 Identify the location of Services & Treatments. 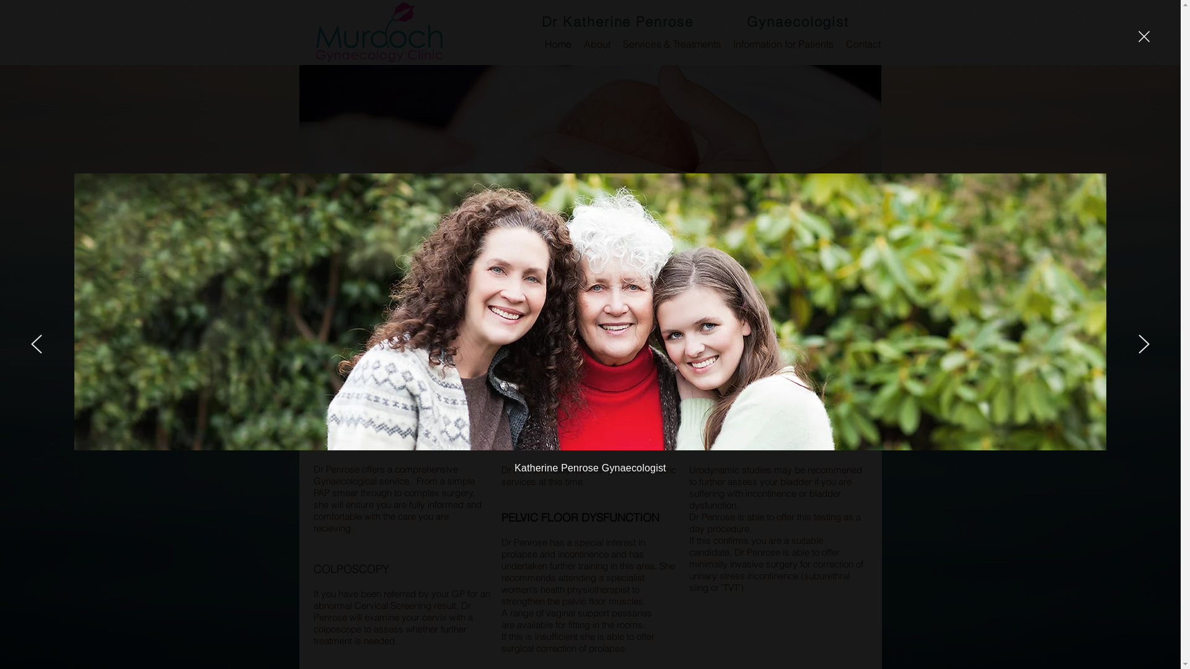
(671, 44).